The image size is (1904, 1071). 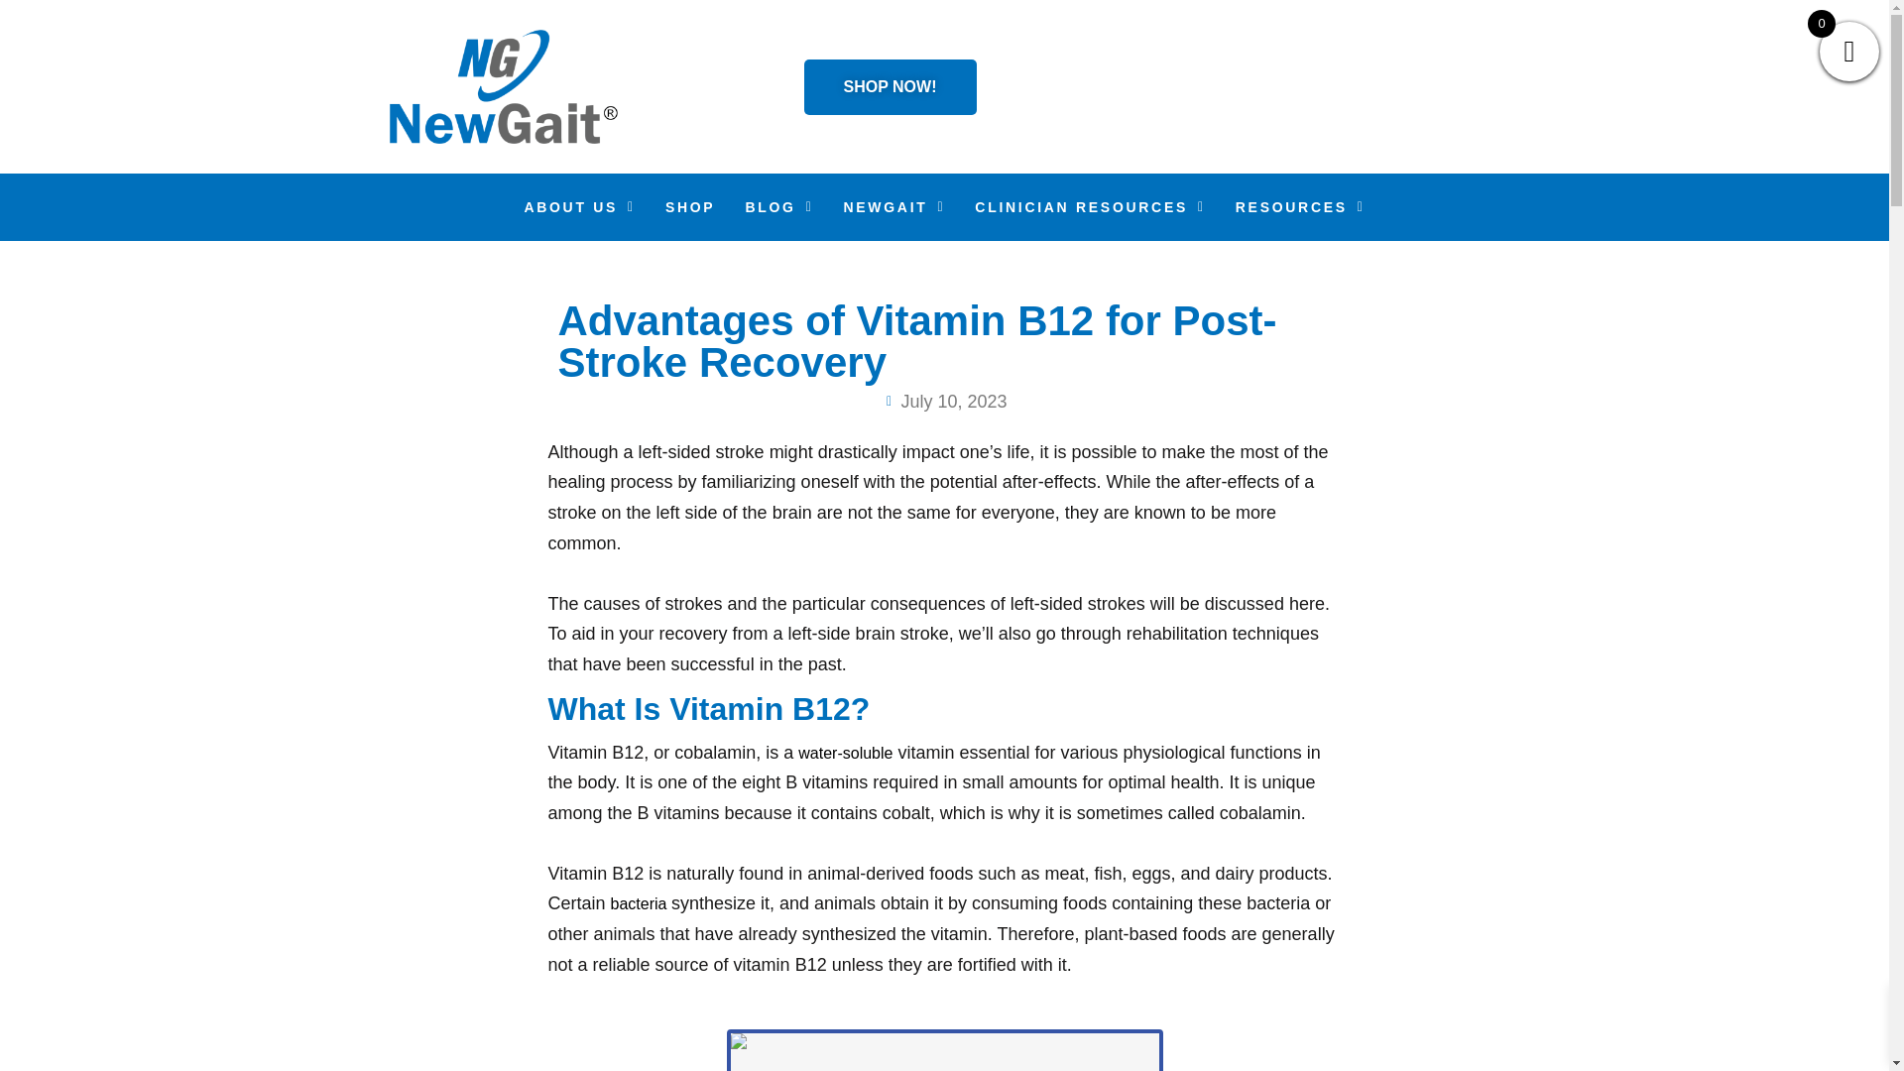 I want to click on CLINICIAN RESOURCES, so click(x=1089, y=206).